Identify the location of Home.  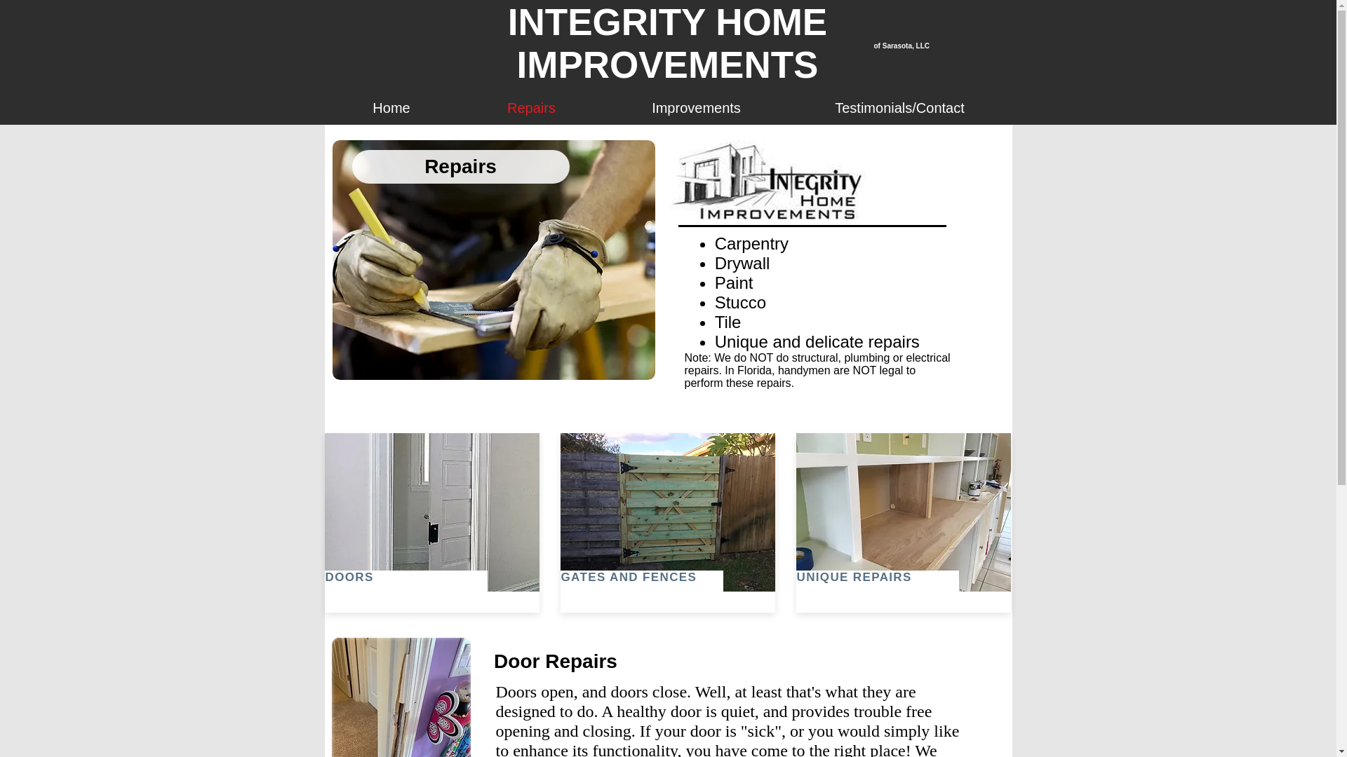
(391, 107).